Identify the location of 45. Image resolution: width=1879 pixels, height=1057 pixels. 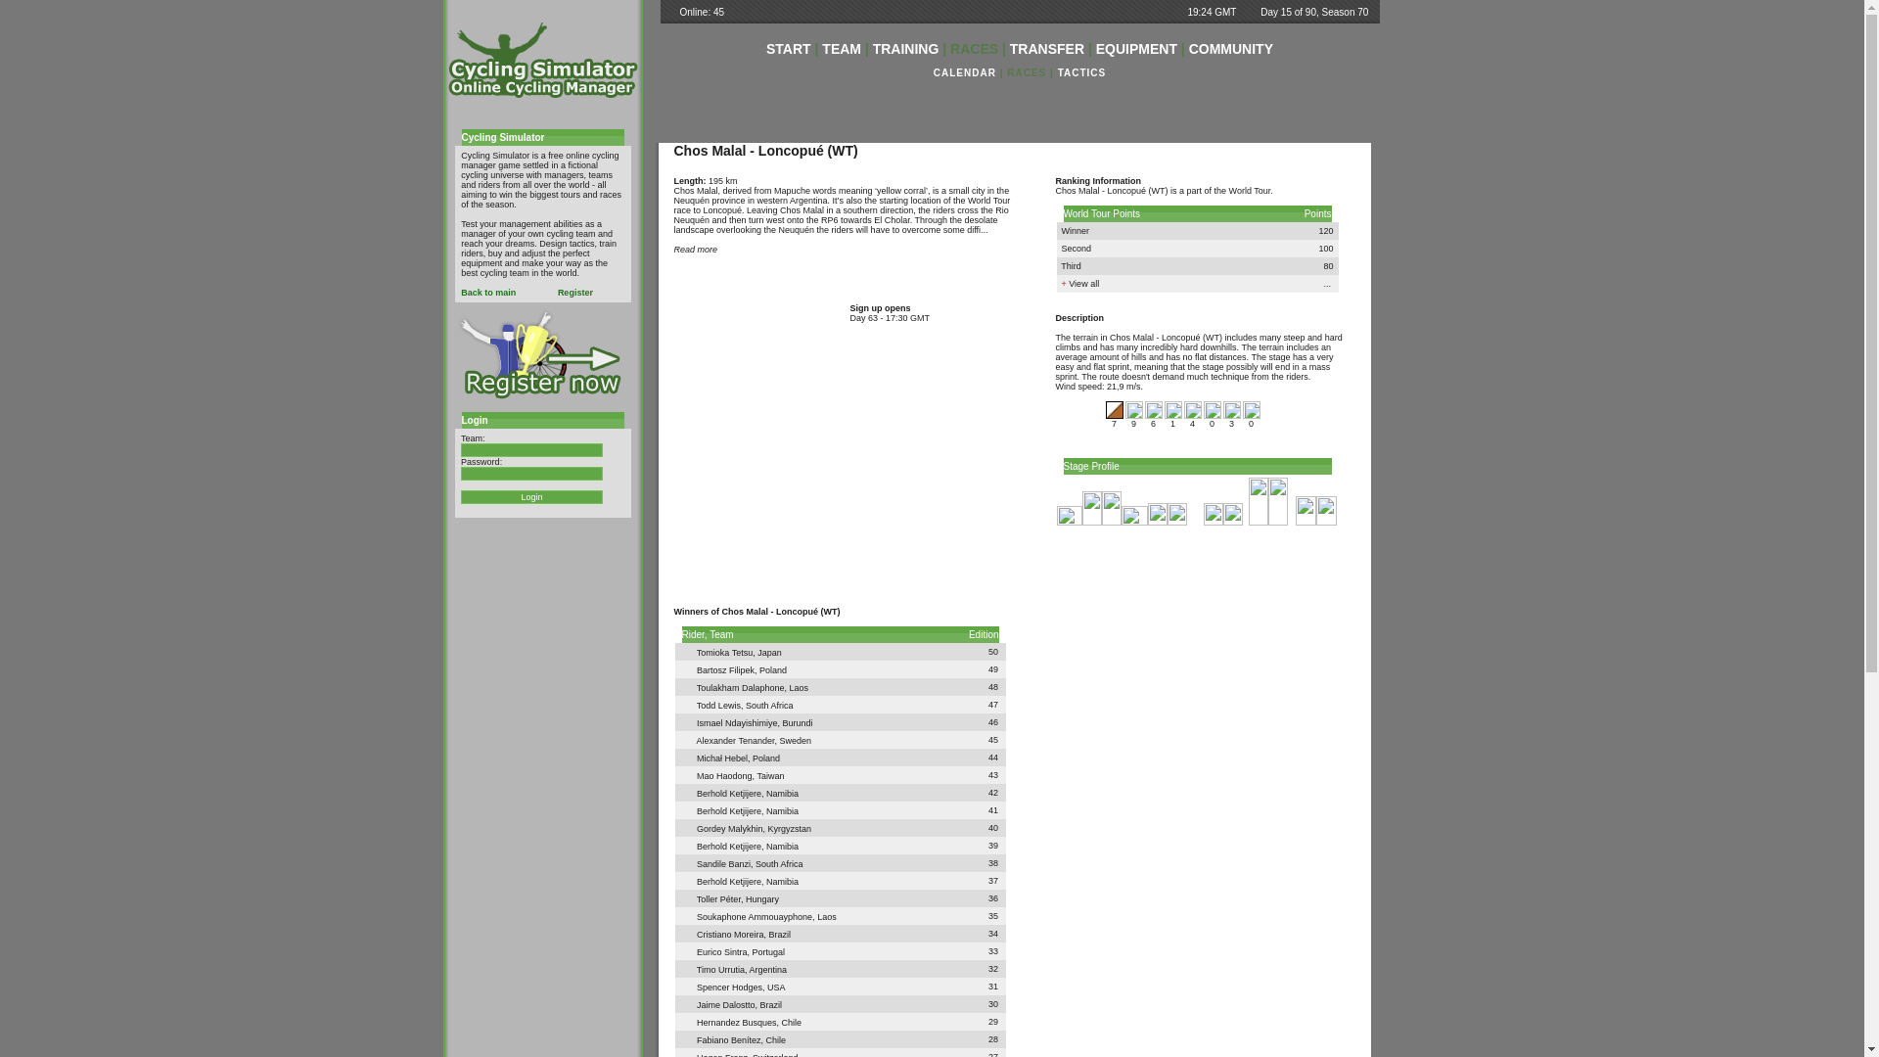
(992, 740).